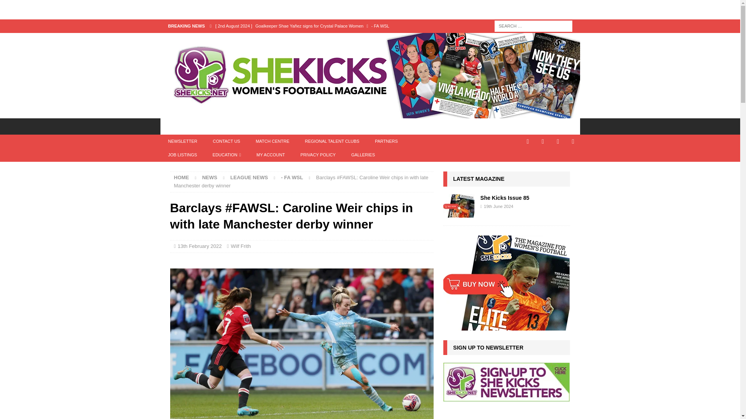  Describe the element at coordinates (322, 39) in the screenshot. I see `Manchester City Women sign Japan international Aoba Fujino` at that location.